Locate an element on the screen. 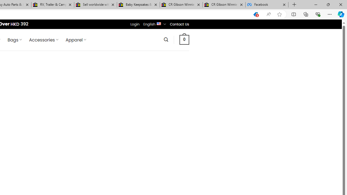    0   is located at coordinates (184, 40).